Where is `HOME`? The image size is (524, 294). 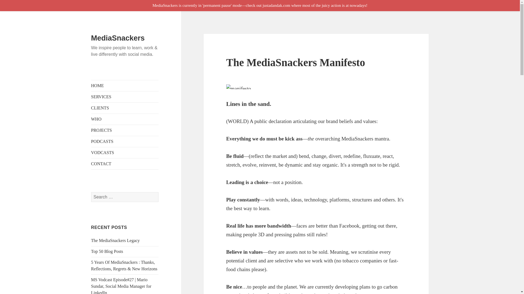
HOME is located at coordinates (125, 85).